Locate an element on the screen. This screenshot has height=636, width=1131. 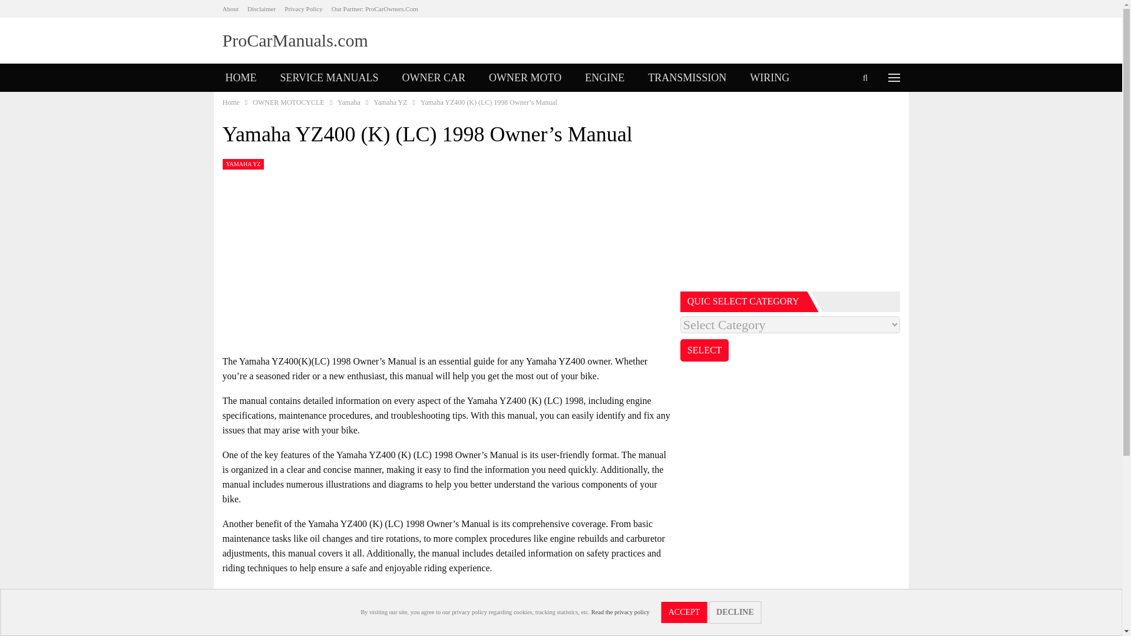
ProCarManuals.com is located at coordinates (296, 40).